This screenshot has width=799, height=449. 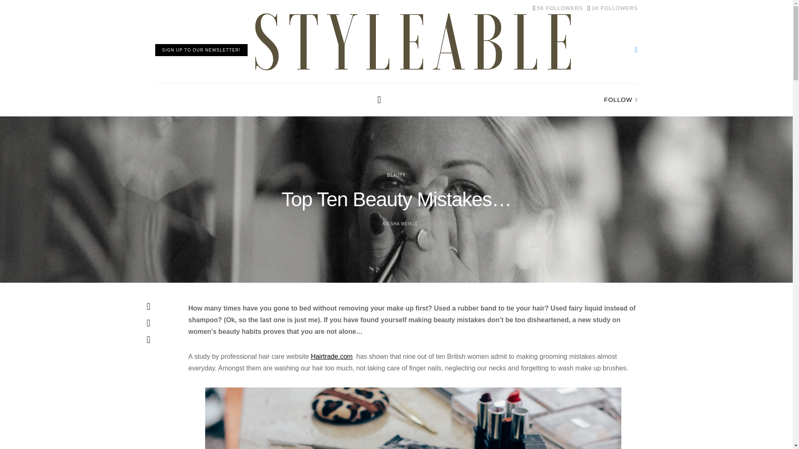 What do you see at coordinates (558, 8) in the screenshot?
I see `View all posts by Kiesha Meikle` at bounding box center [558, 8].